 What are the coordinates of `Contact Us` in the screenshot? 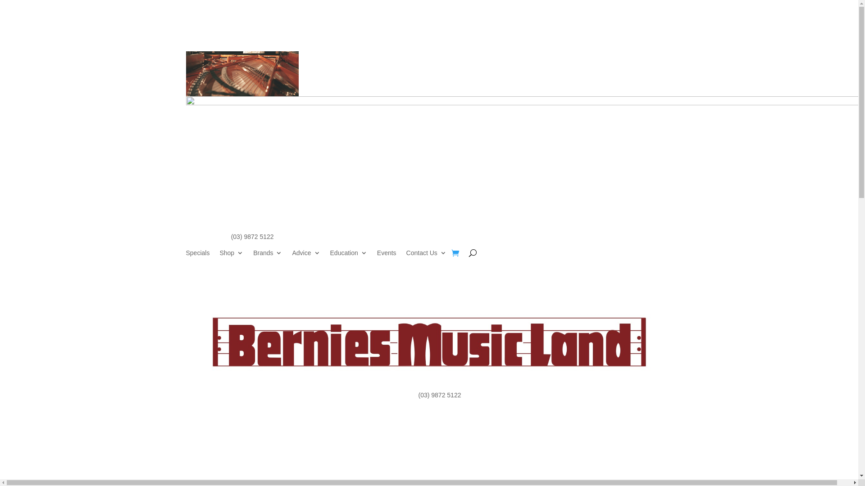 It's located at (426, 255).